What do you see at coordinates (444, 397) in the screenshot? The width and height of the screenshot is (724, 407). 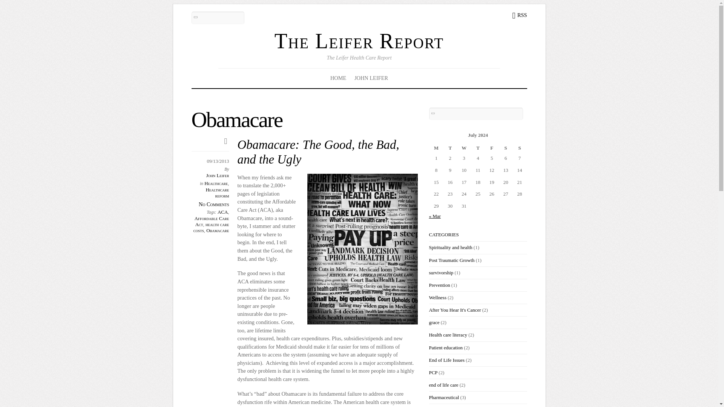 I see `Pharmaceutical` at bounding box center [444, 397].